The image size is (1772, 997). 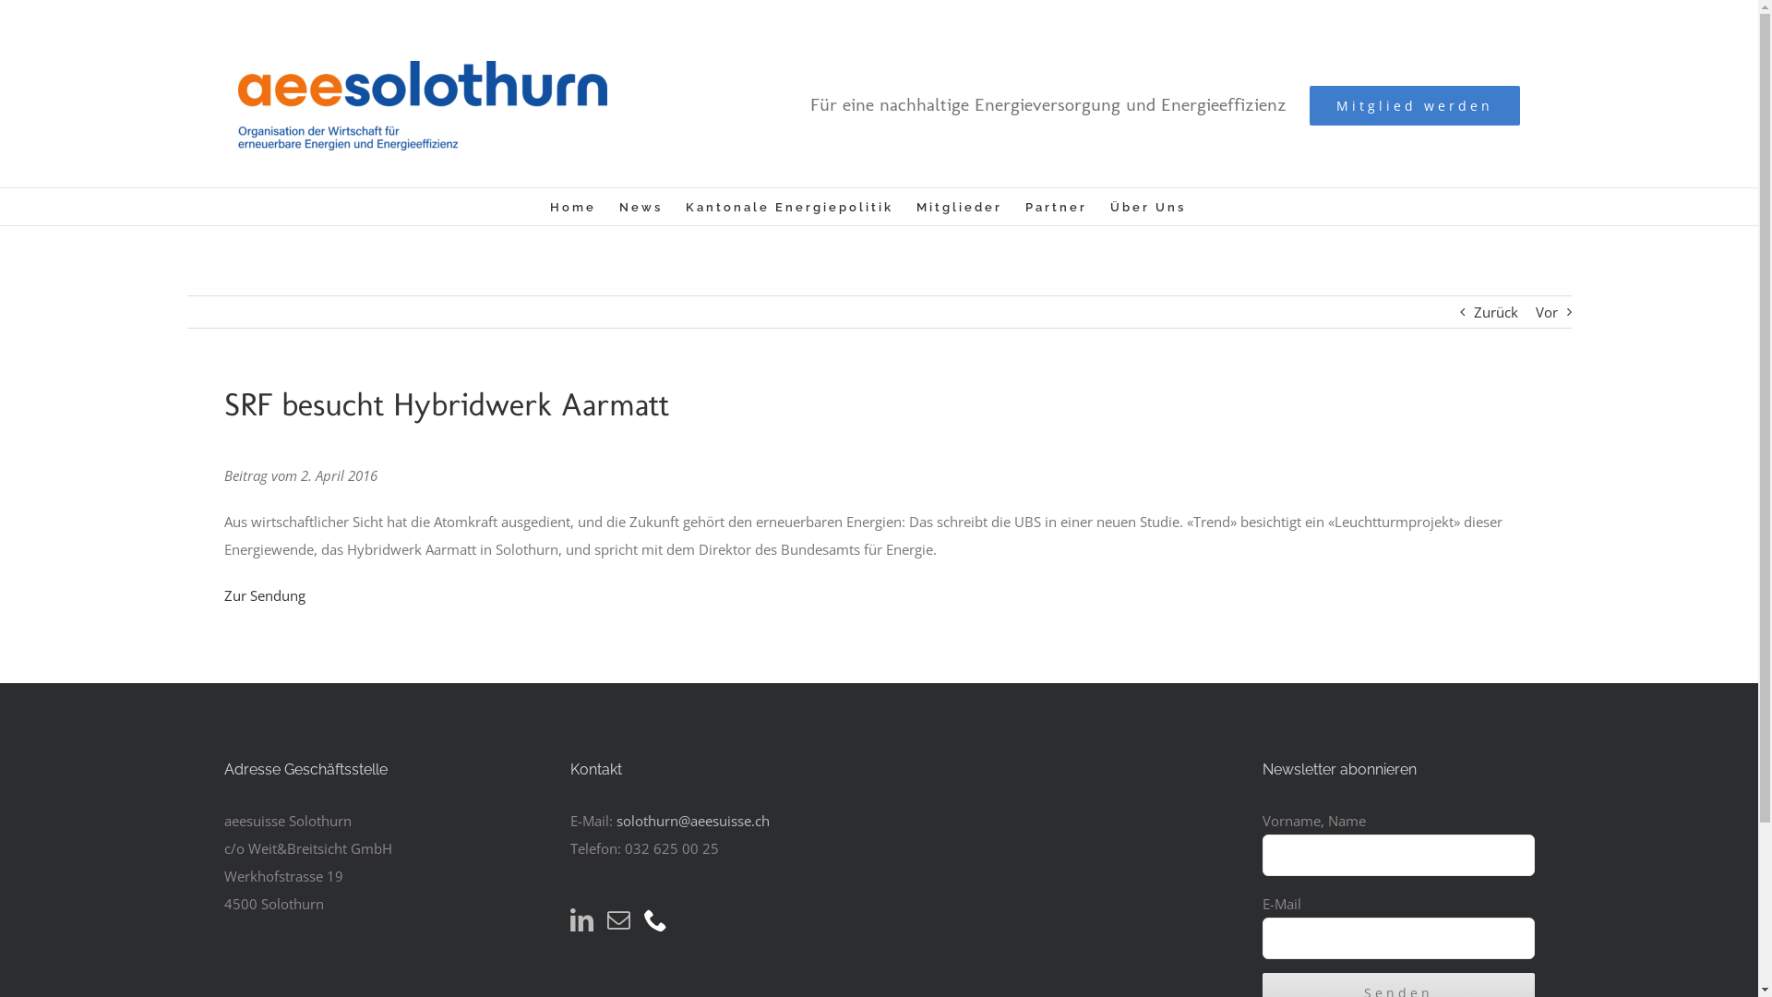 What do you see at coordinates (788, 207) in the screenshot?
I see `Kantonale Energiepolitik` at bounding box center [788, 207].